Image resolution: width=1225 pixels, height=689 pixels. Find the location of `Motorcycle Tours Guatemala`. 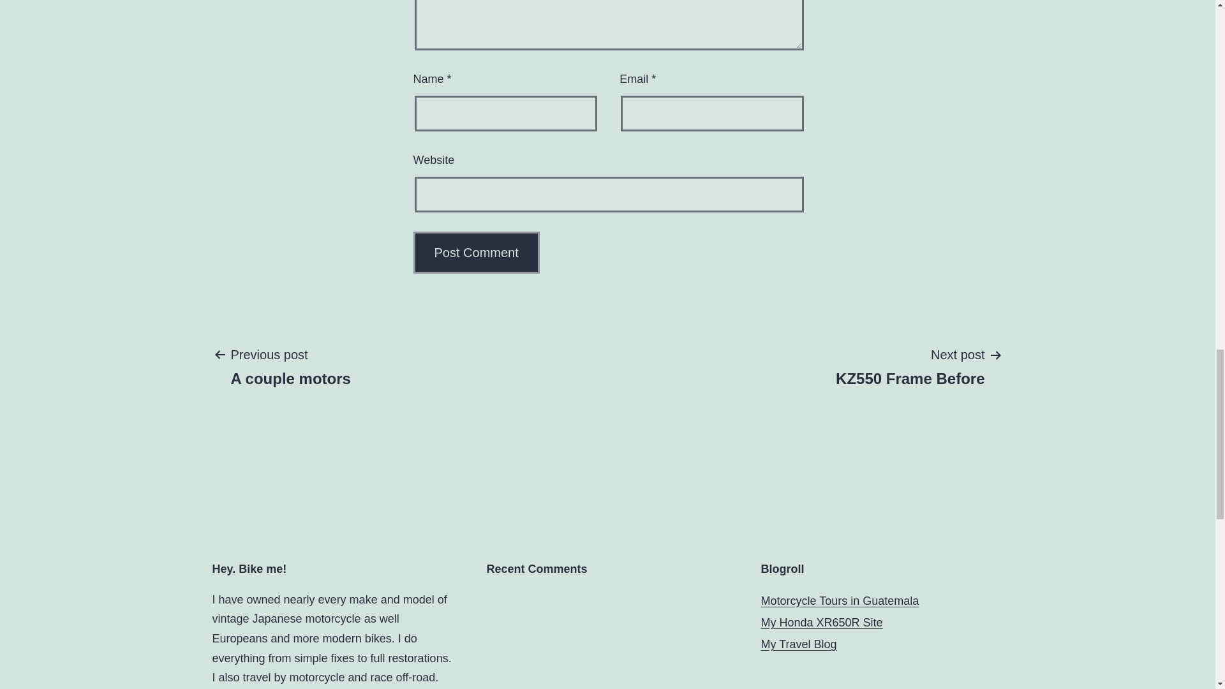

Motorcycle Tours Guatemala is located at coordinates (477, 252).